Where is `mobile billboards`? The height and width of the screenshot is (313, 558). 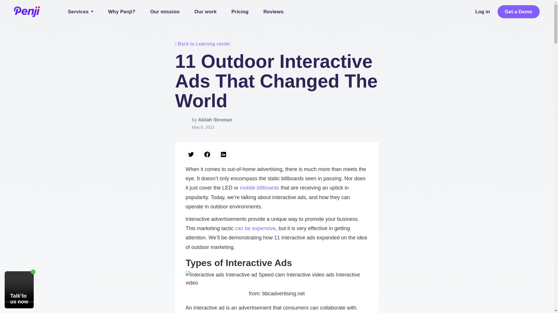
mobile billboards is located at coordinates (260, 188).